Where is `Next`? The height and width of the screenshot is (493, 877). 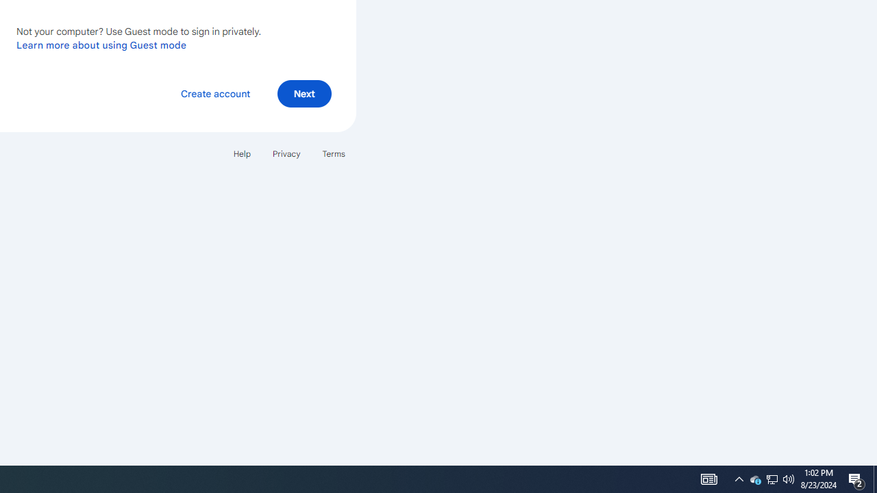
Next is located at coordinates (304, 93).